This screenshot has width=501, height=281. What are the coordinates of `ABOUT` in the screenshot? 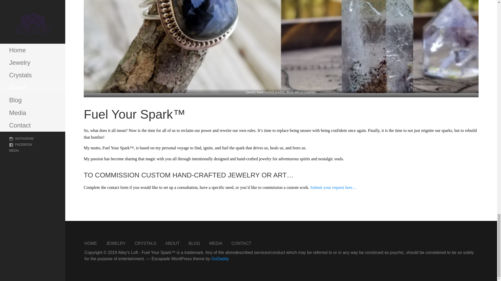 It's located at (172, 243).